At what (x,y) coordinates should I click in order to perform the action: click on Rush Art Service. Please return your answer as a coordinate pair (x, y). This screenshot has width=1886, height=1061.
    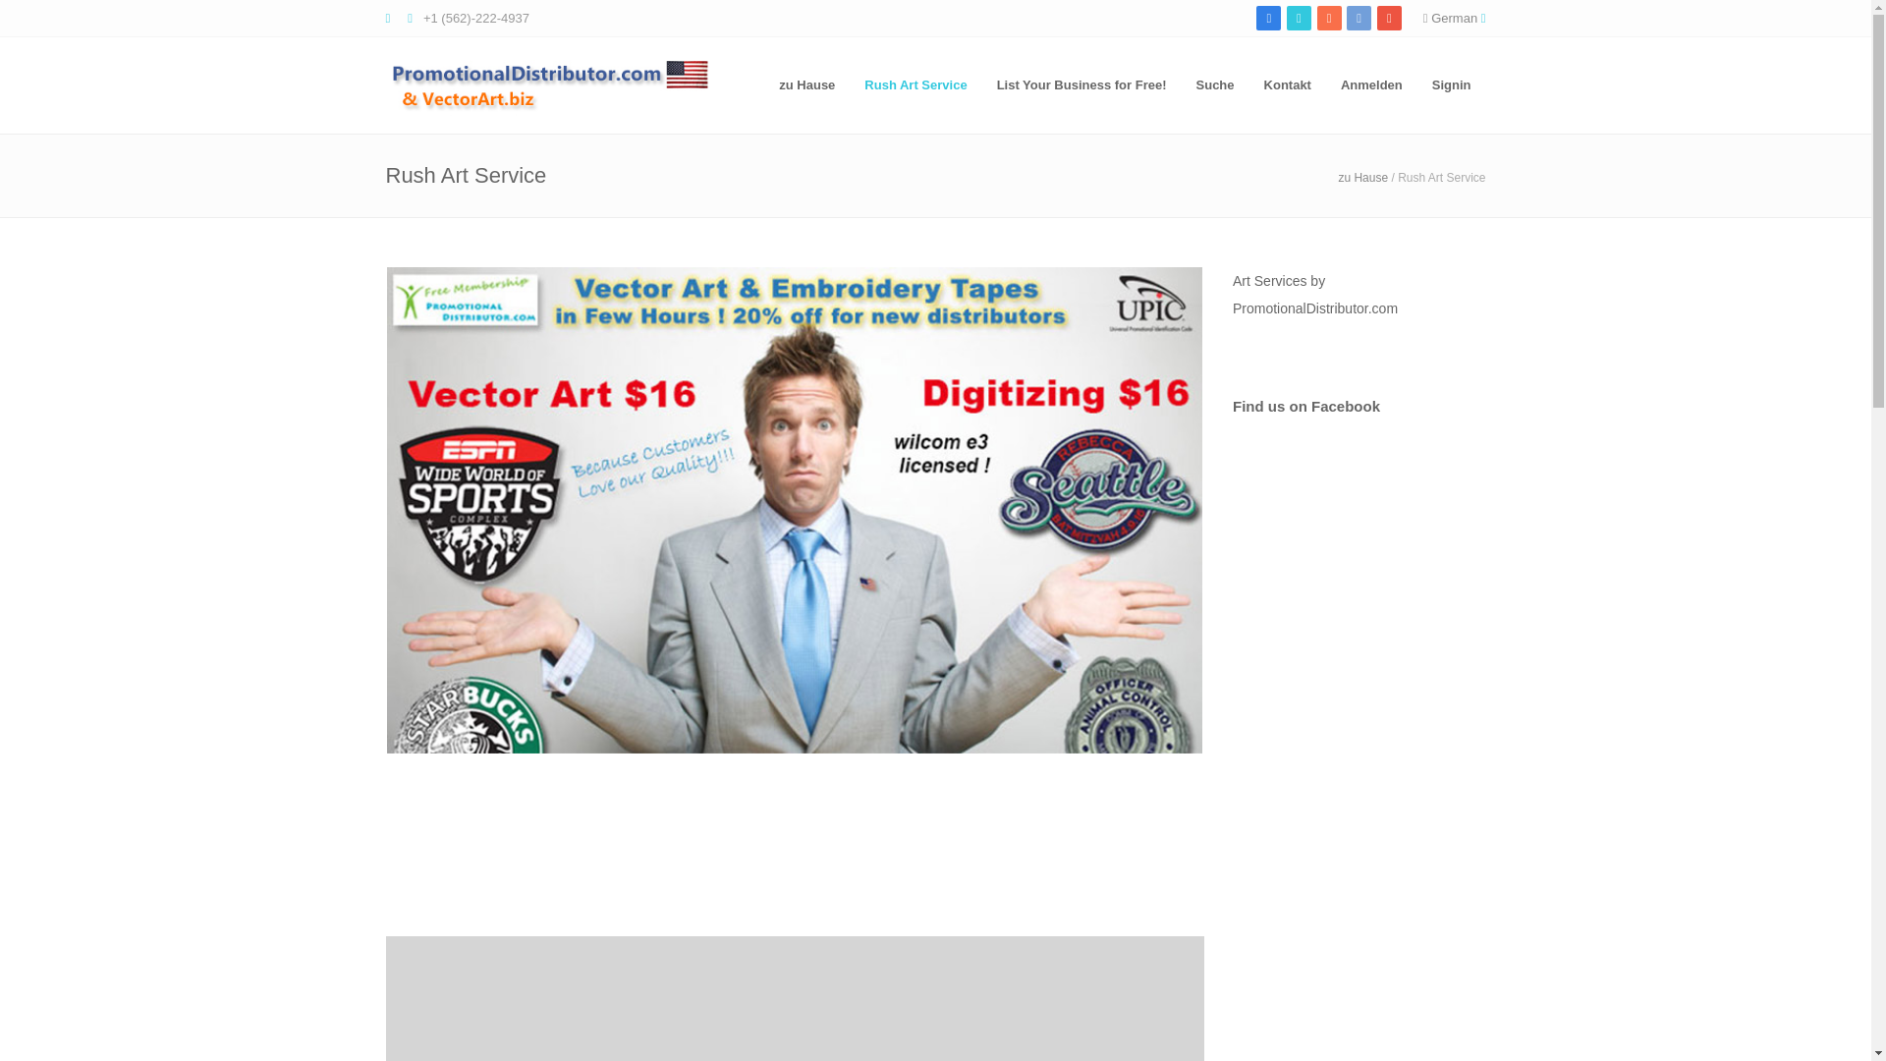
    Looking at the image, I should click on (915, 84).